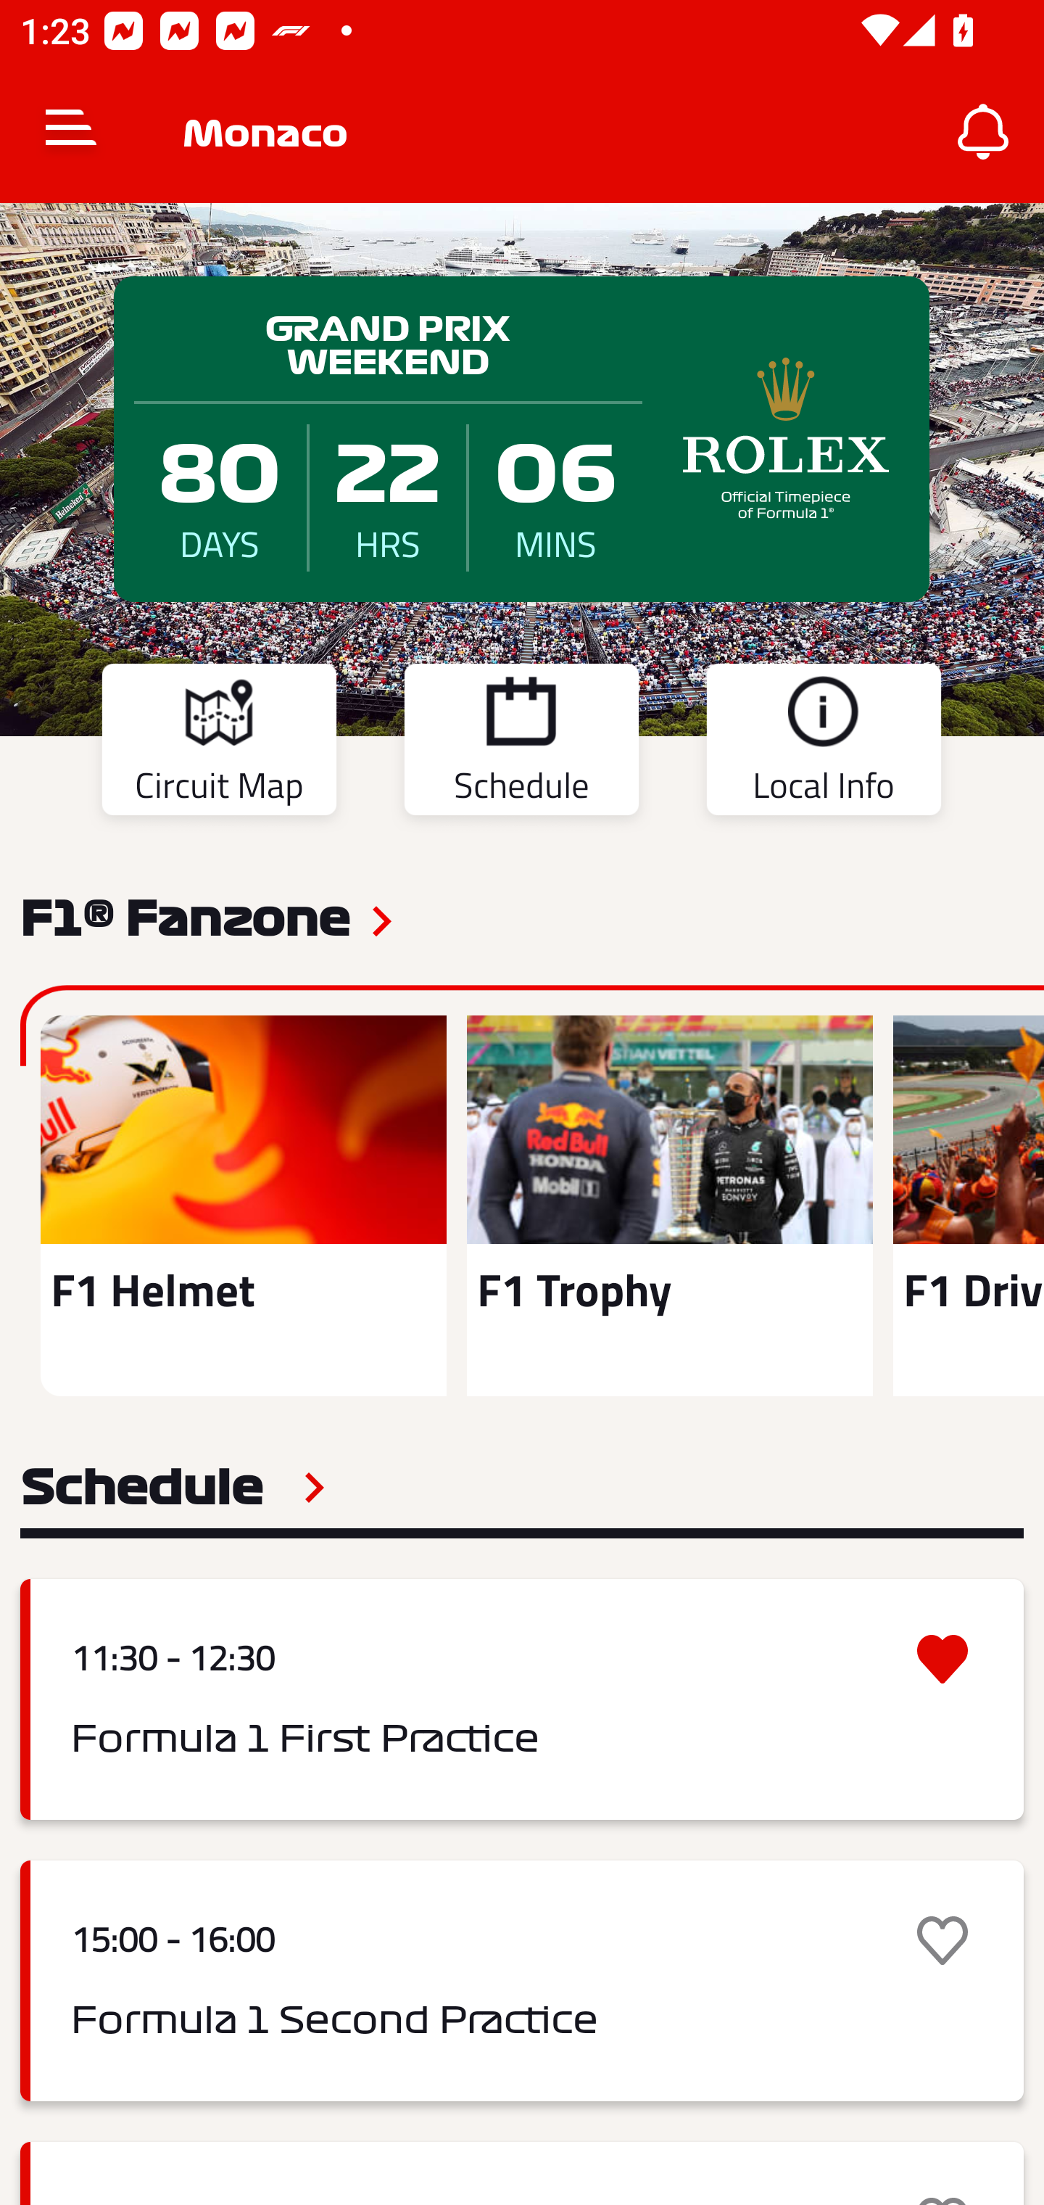 This screenshot has height=2205, width=1044. I want to click on 11:30 - 12:30 Formula 1 First Practice, so click(522, 1699).